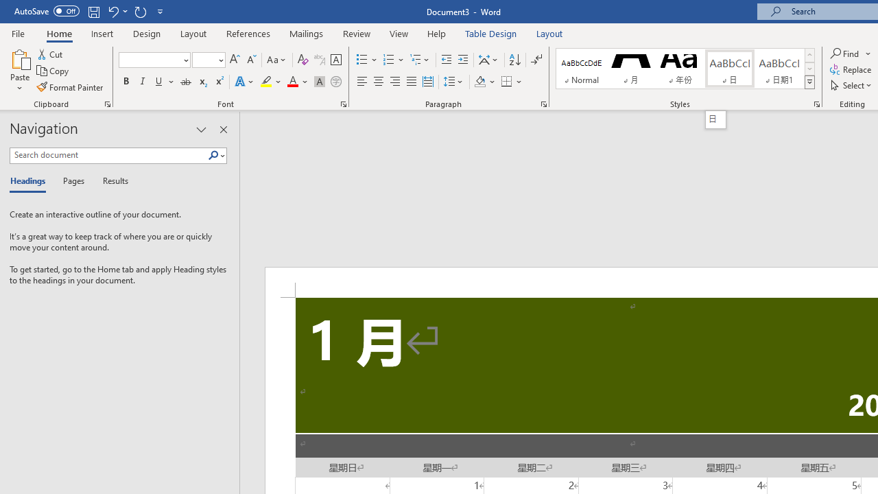 The width and height of the screenshot is (878, 494). What do you see at coordinates (204, 60) in the screenshot?
I see `Font Size` at bounding box center [204, 60].